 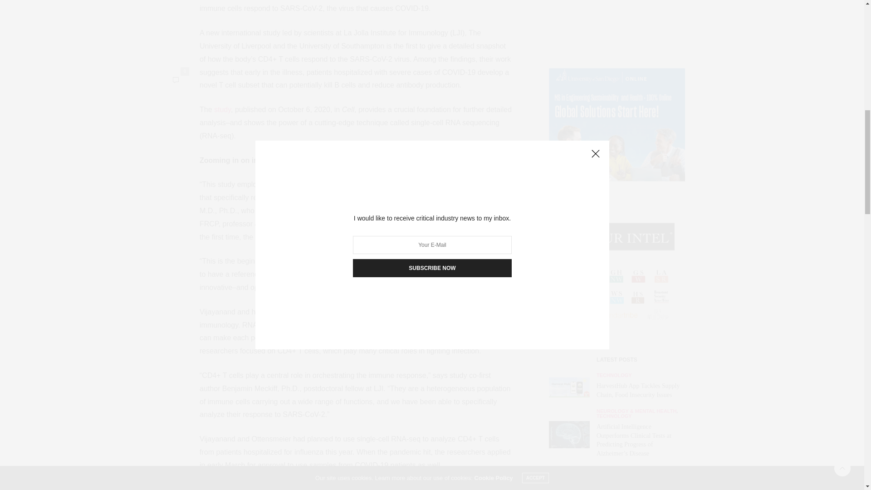 I want to click on Auto Draft, so click(x=569, y=216).